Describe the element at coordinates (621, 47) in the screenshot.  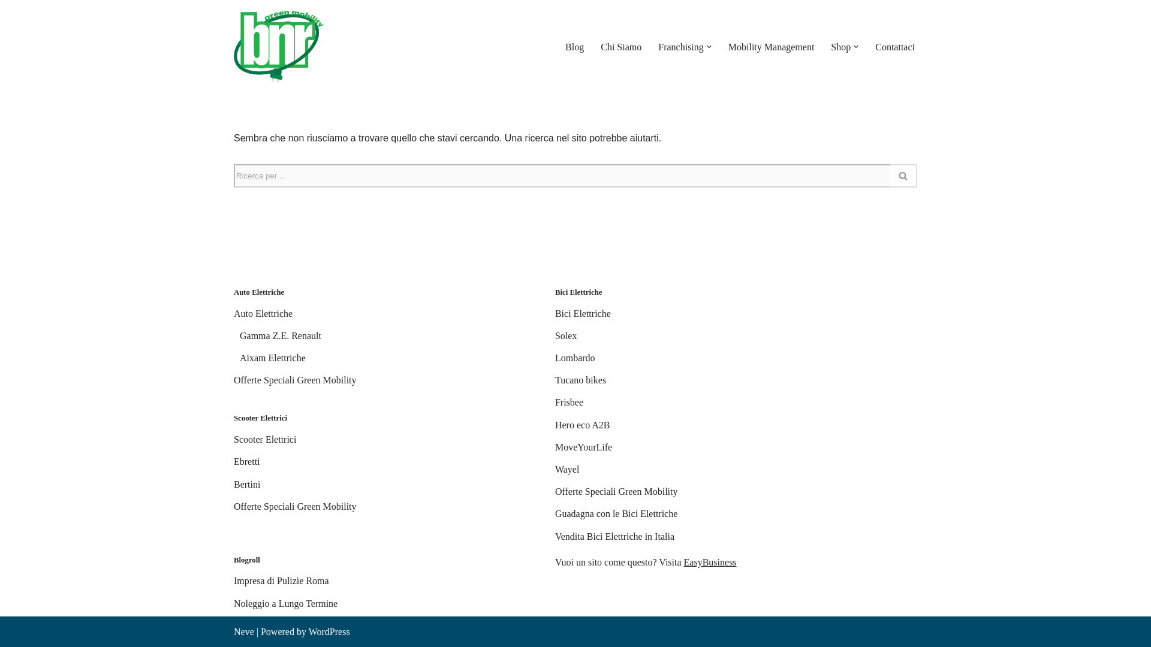
I see `Chi Siamo` at that location.